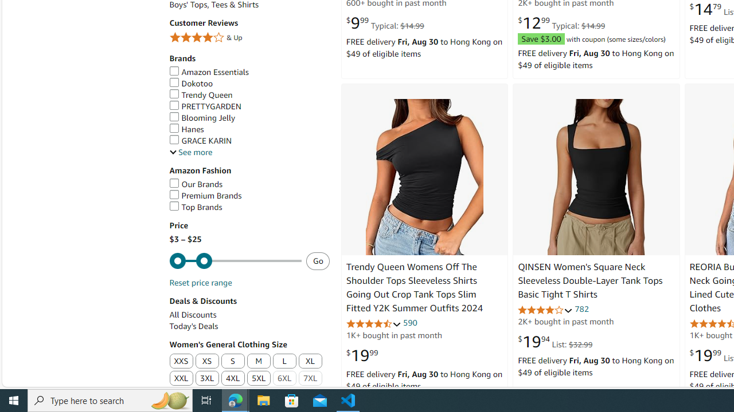 The width and height of the screenshot is (734, 412). I want to click on XXS, so click(181, 362).